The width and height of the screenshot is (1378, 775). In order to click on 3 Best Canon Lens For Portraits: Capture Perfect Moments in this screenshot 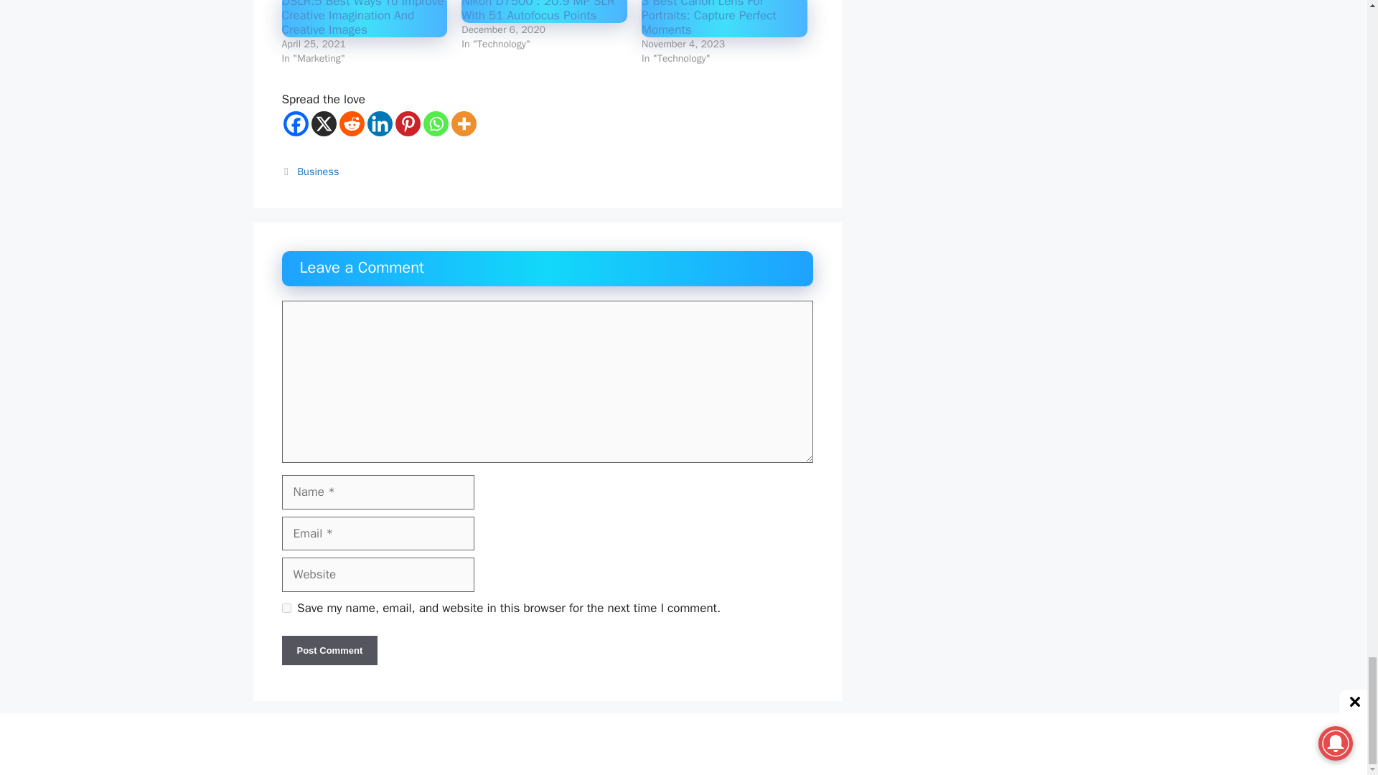, I will do `click(709, 19)`.